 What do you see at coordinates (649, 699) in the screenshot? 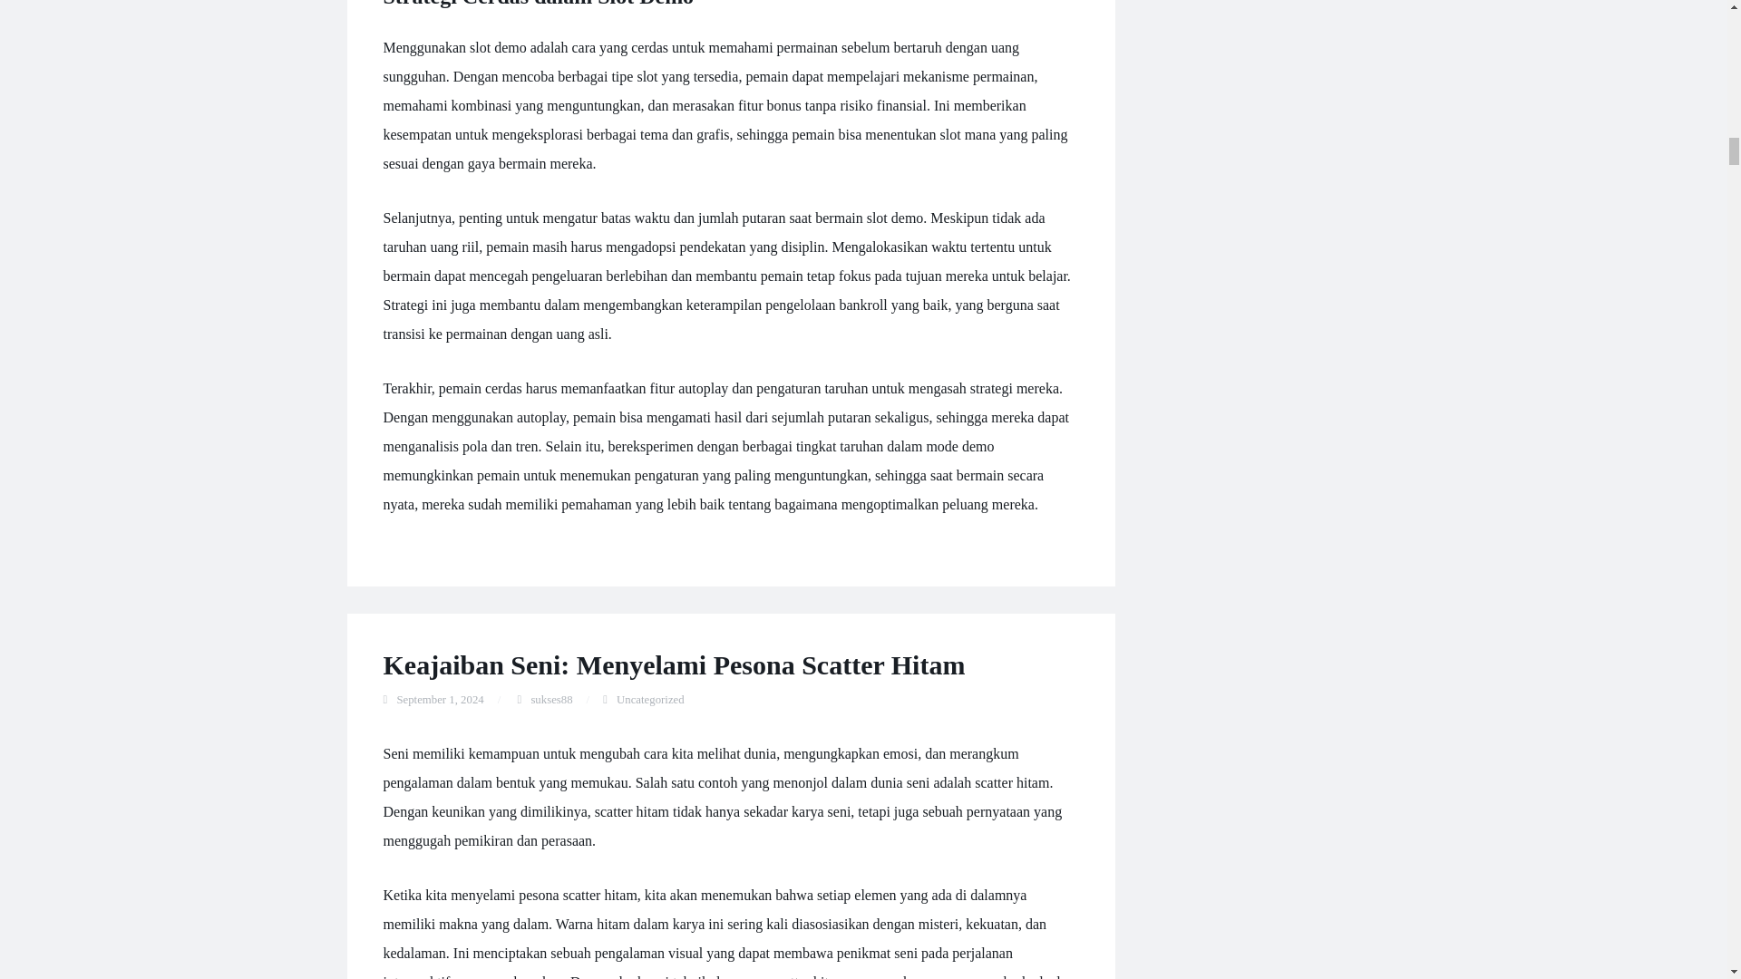
I see `Uncategorized` at bounding box center [649, 699].